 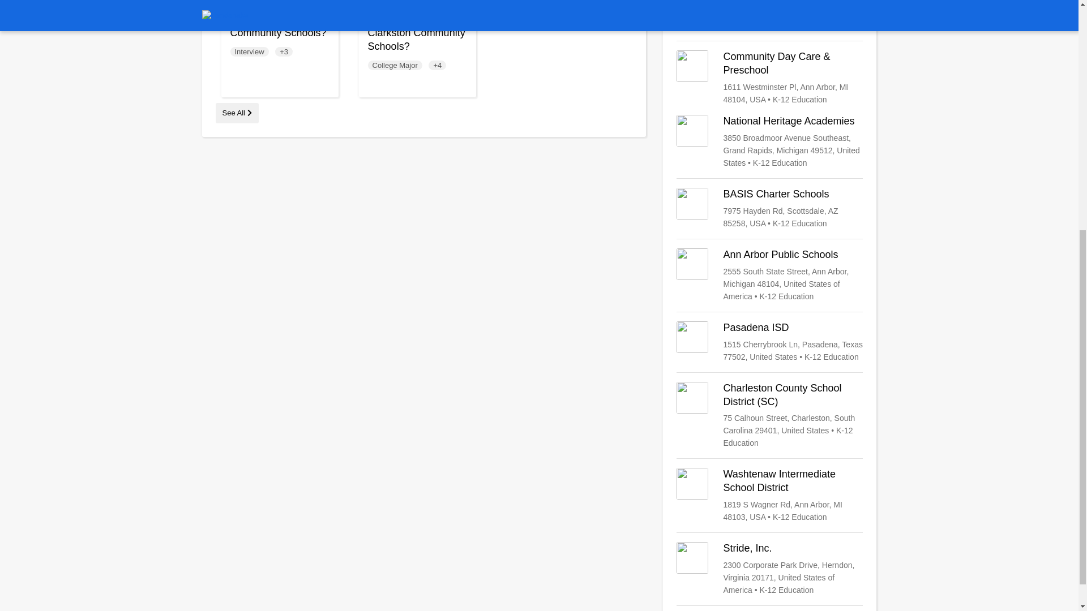 I want to click on Washtenaw Intermediate School District, so click(x=769, y=496).